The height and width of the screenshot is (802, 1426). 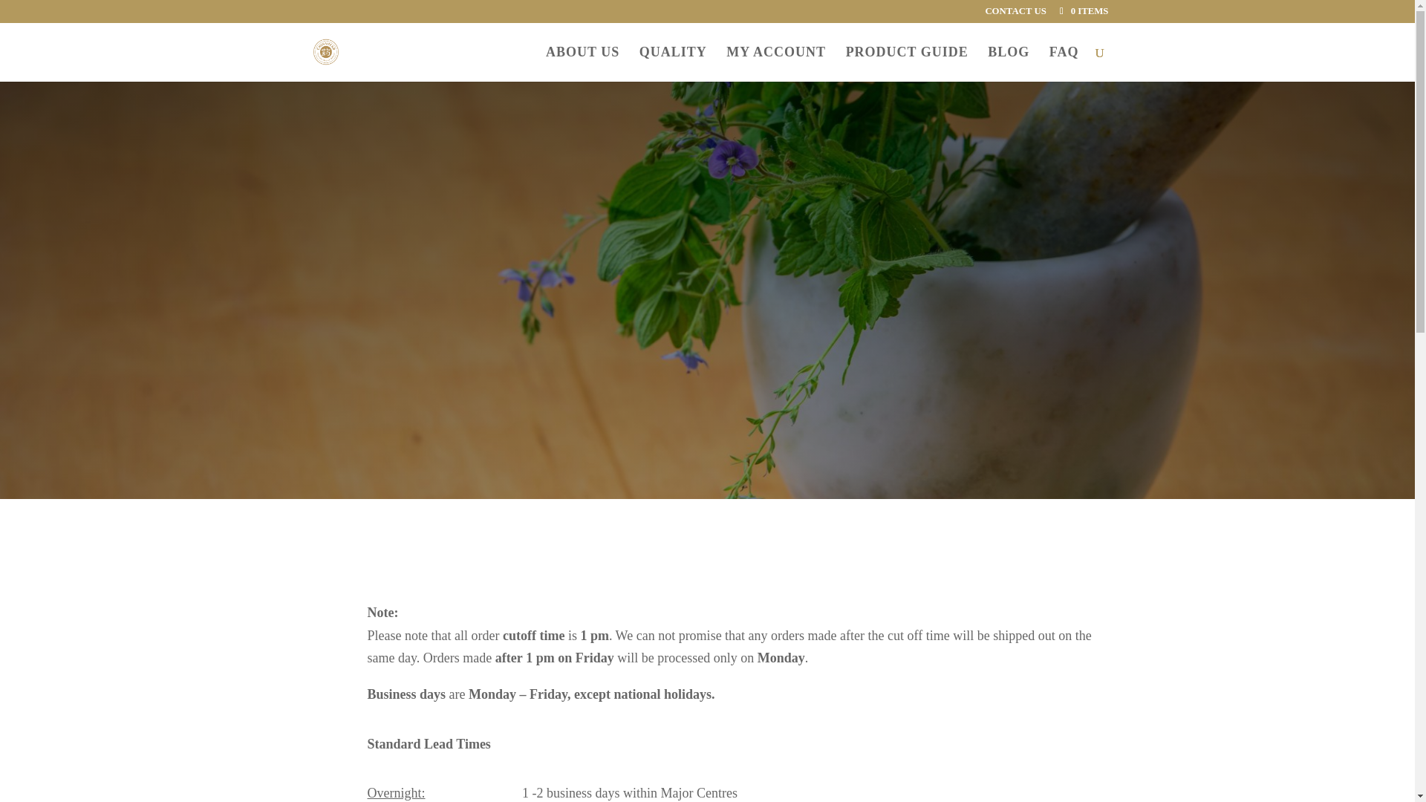 I want to click on CONTACT US, so click(x=1015, y=15).